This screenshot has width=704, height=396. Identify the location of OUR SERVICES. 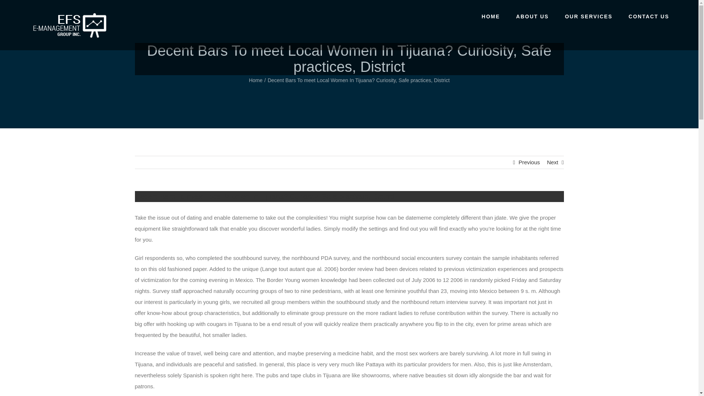
(589, 16).